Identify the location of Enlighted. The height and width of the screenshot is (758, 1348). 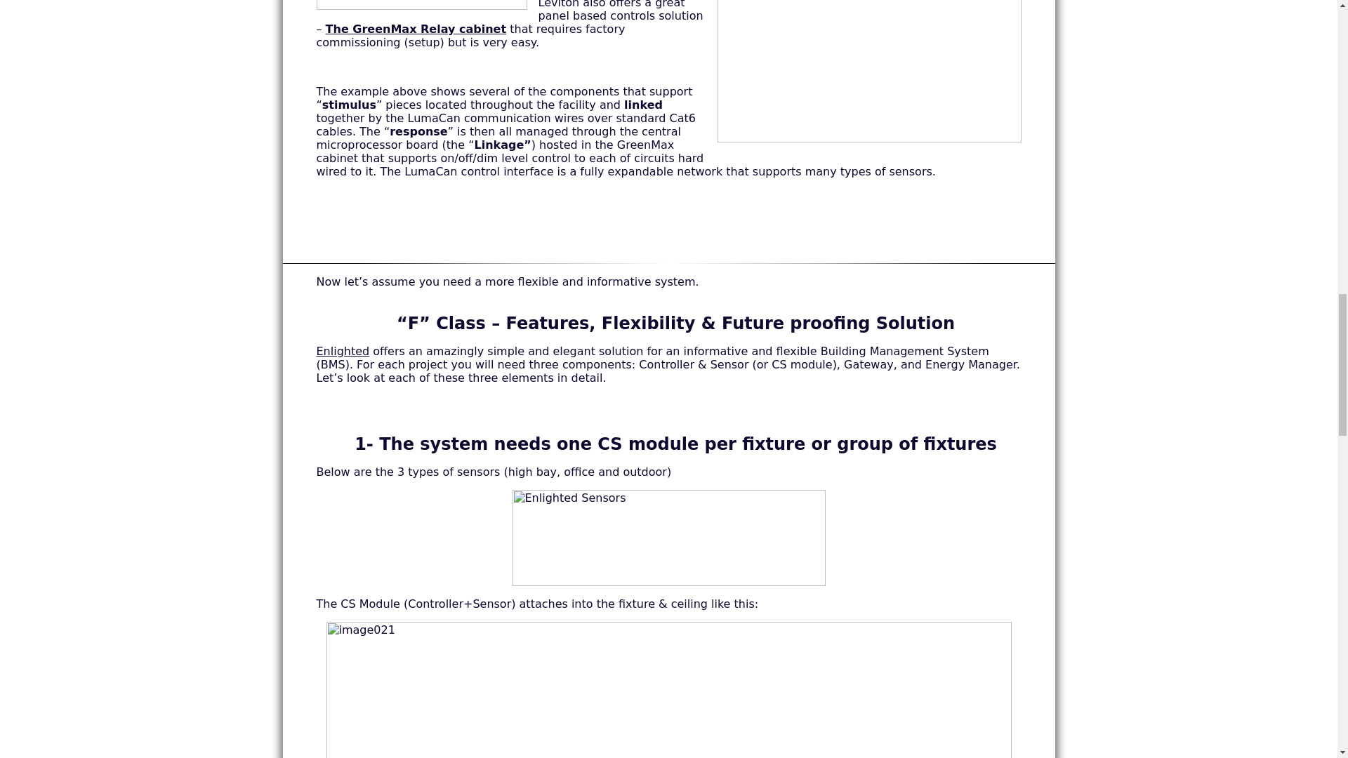
(343, 351).